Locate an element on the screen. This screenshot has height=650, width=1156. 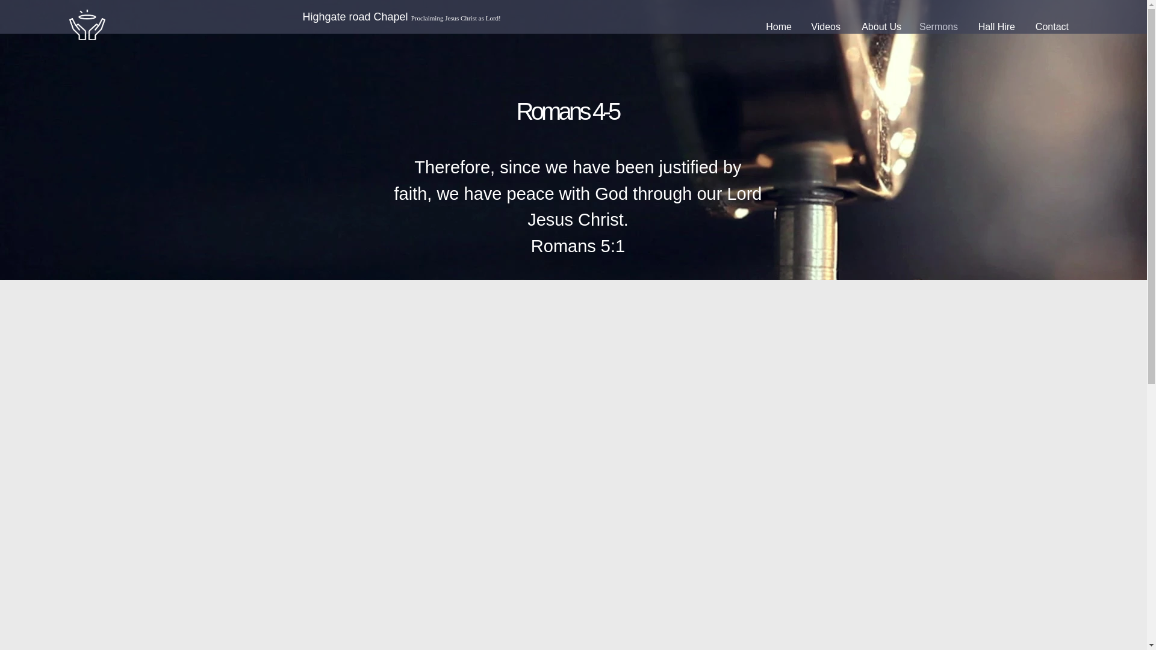
Contact is located at coordinates (1051, 27).